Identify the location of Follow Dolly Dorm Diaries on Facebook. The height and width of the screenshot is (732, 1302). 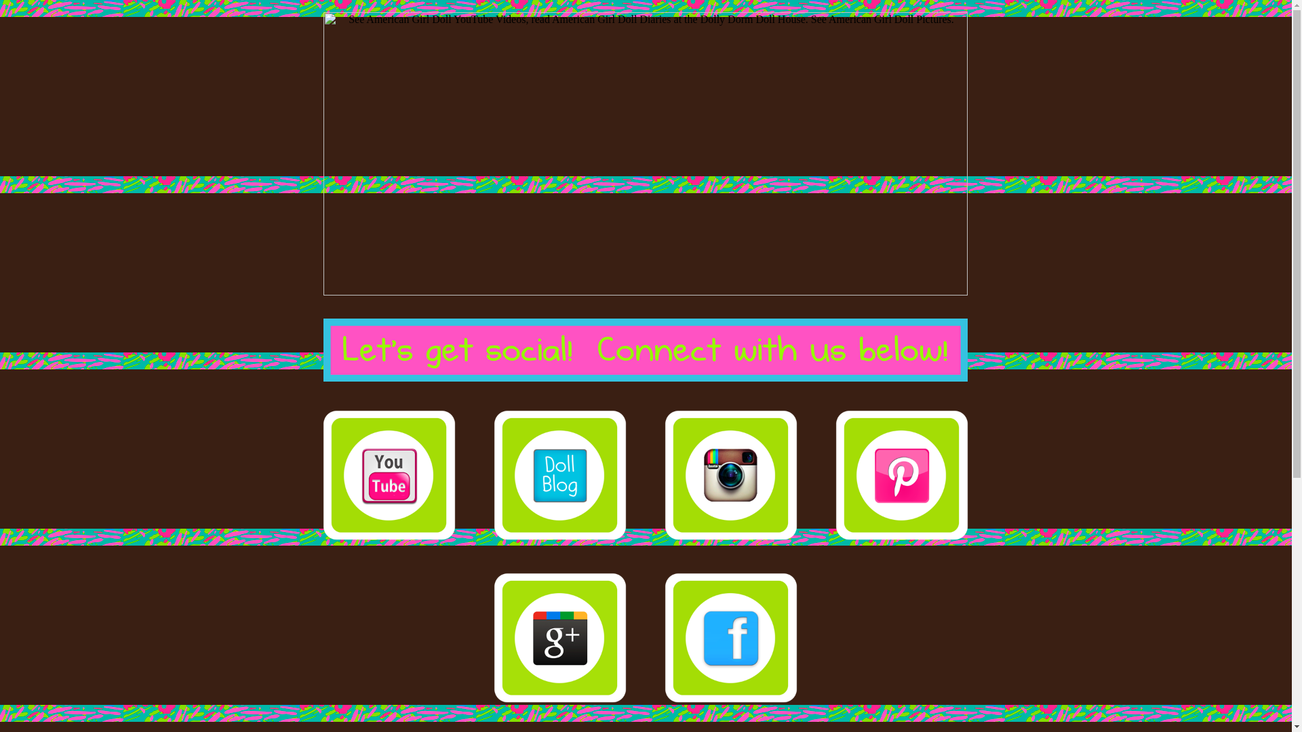
(731, 638).